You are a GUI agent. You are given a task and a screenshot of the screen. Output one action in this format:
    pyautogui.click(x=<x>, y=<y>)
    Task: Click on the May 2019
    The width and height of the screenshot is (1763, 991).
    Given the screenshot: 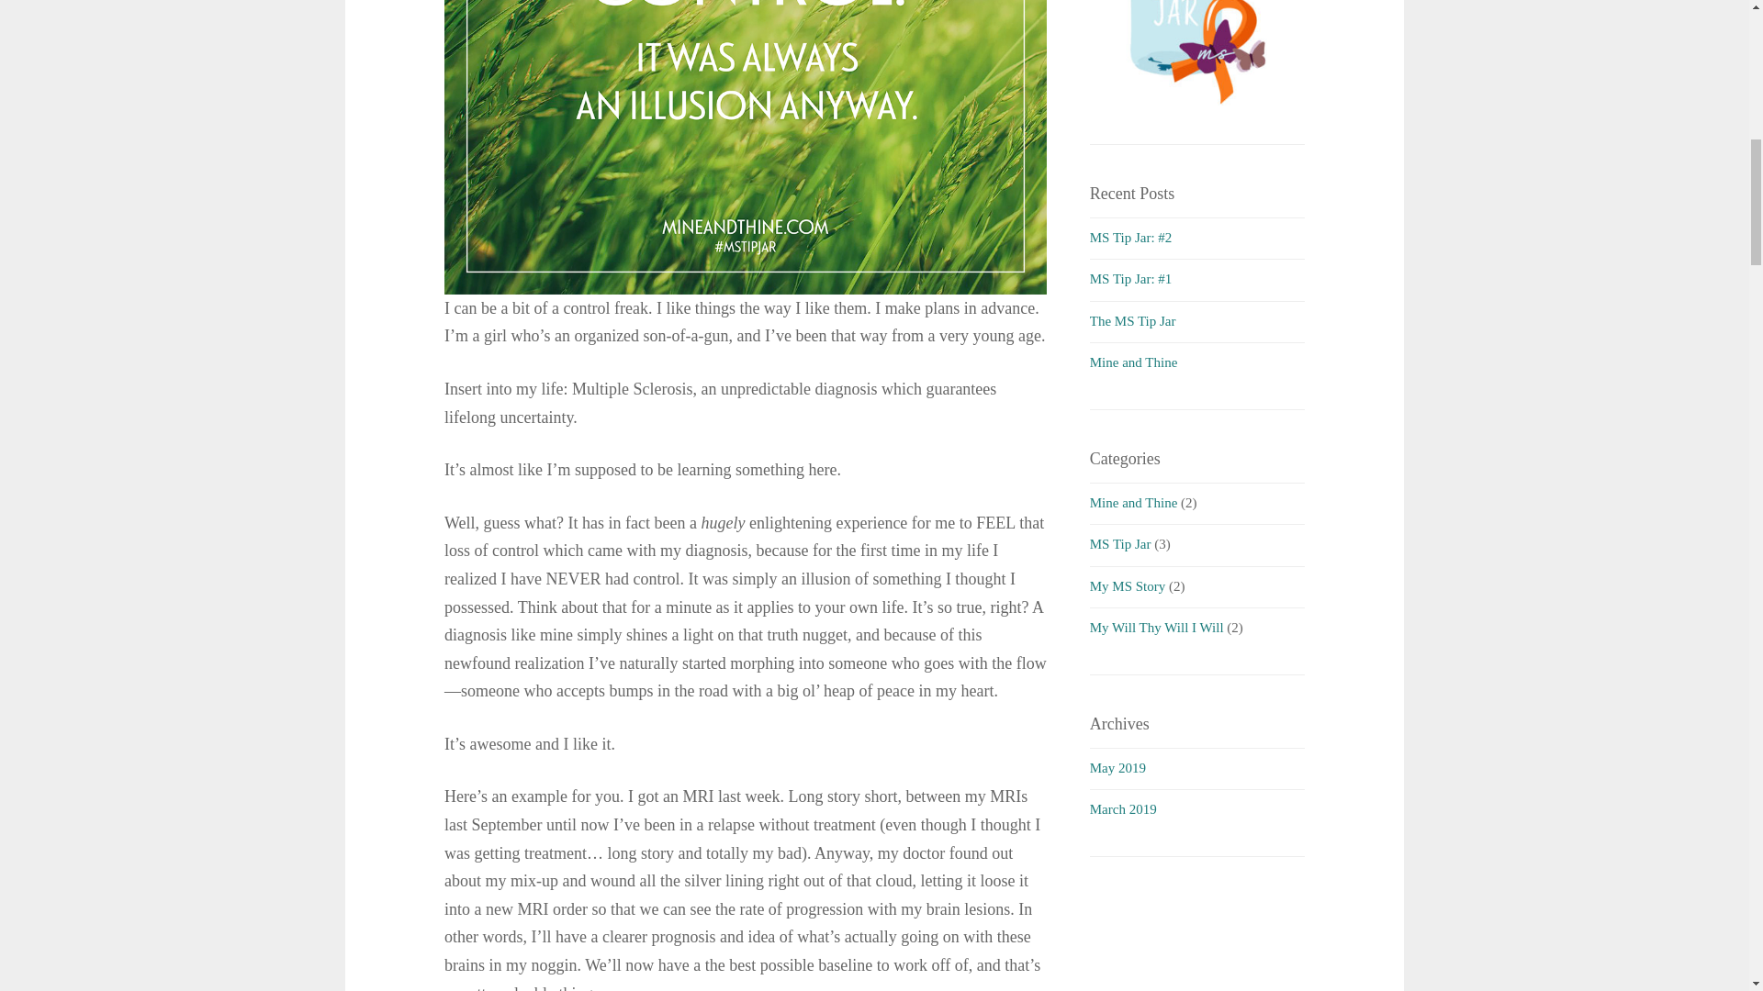 What is the action you would take?
    pyautogui.click(x=1117, y=767)
    